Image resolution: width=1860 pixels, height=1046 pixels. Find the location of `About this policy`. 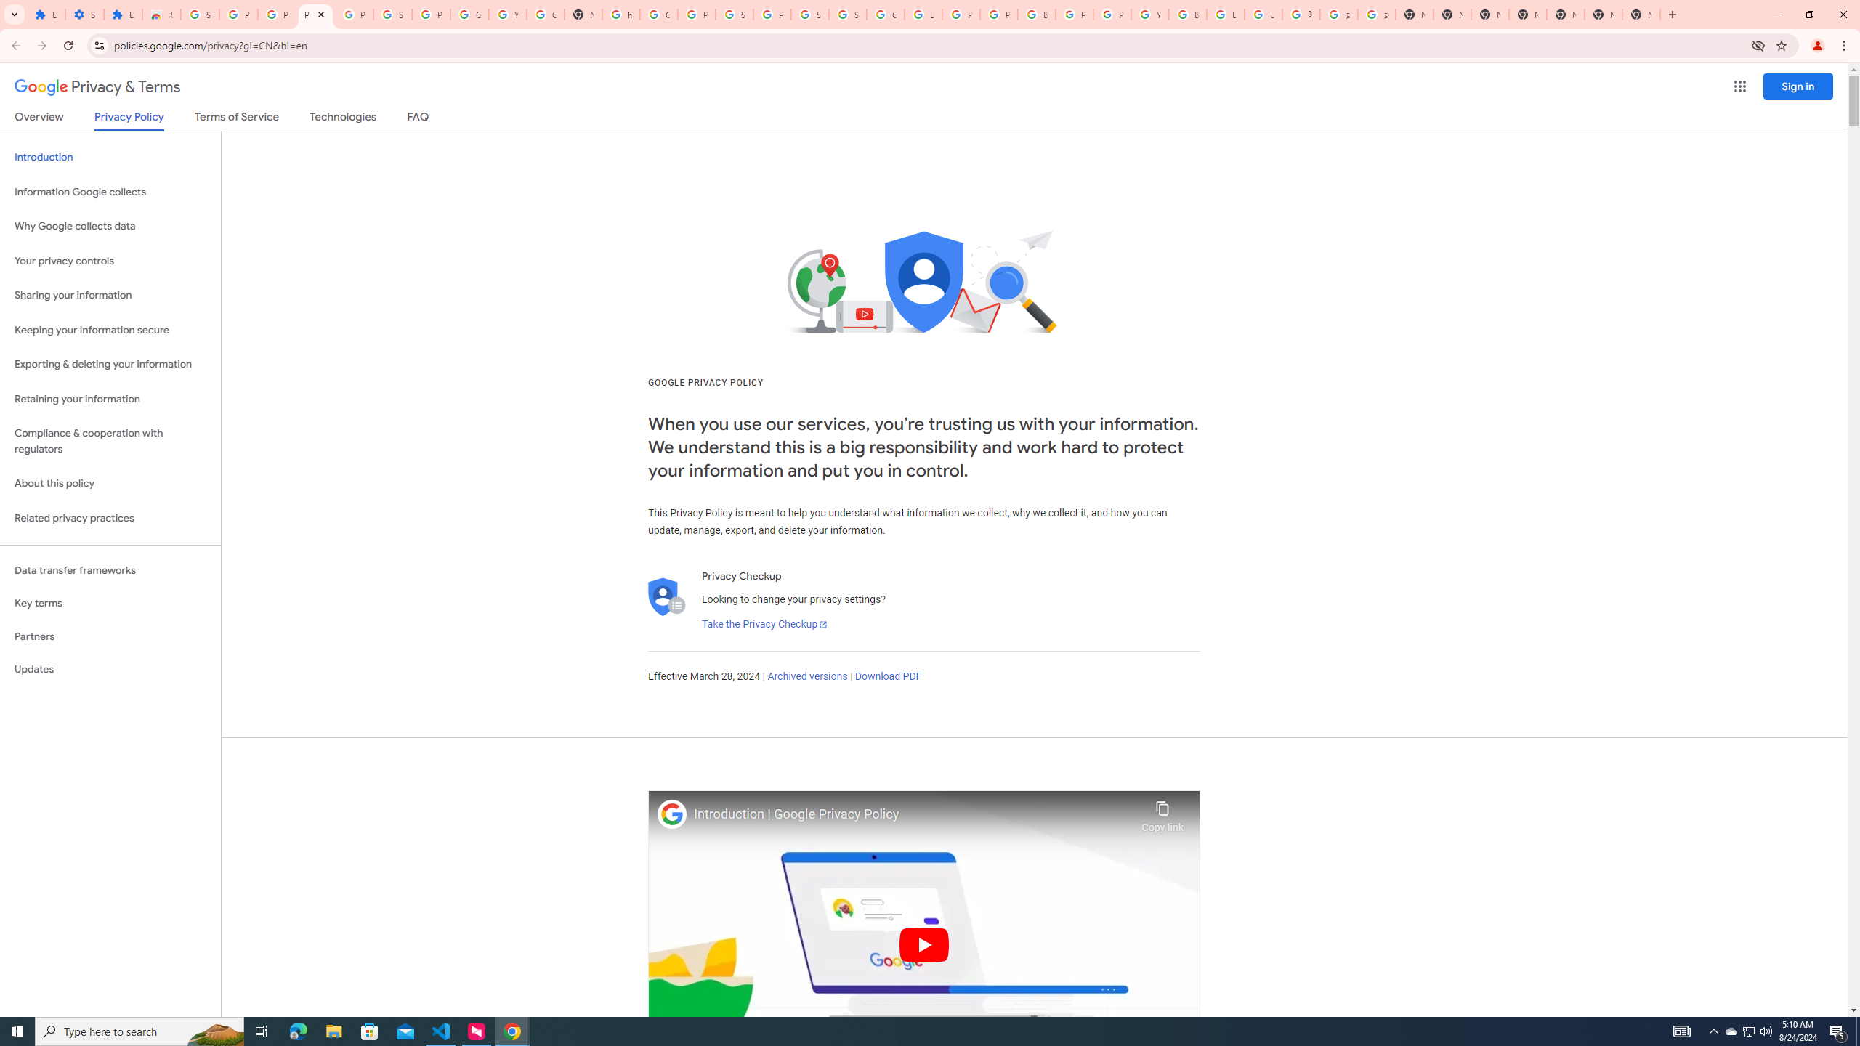

About this policy is located at coordinates (110, 484).